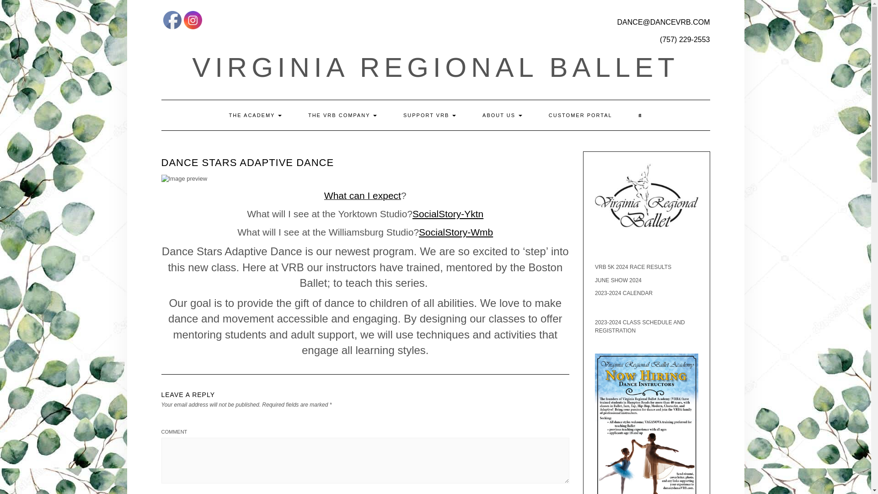 This screenshot has width=878, height=494. I want to click on VRB 5K 2024 RACE RESULTS, so click(633, 267).